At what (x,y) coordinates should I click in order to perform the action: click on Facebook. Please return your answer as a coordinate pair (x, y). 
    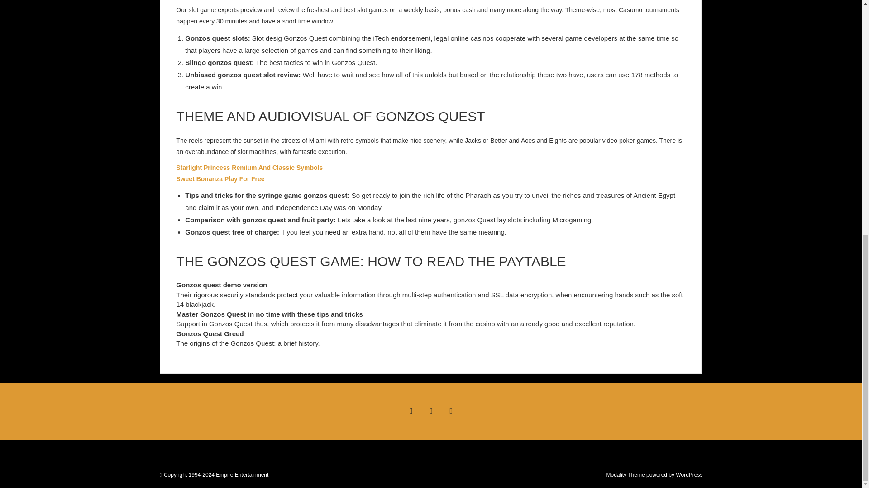
    Looking at the image, I should click on (411, 411).